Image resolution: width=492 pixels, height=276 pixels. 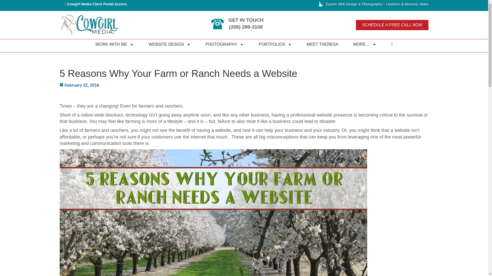 I want to click on MEET THERESA, so click(x=322, y=44).